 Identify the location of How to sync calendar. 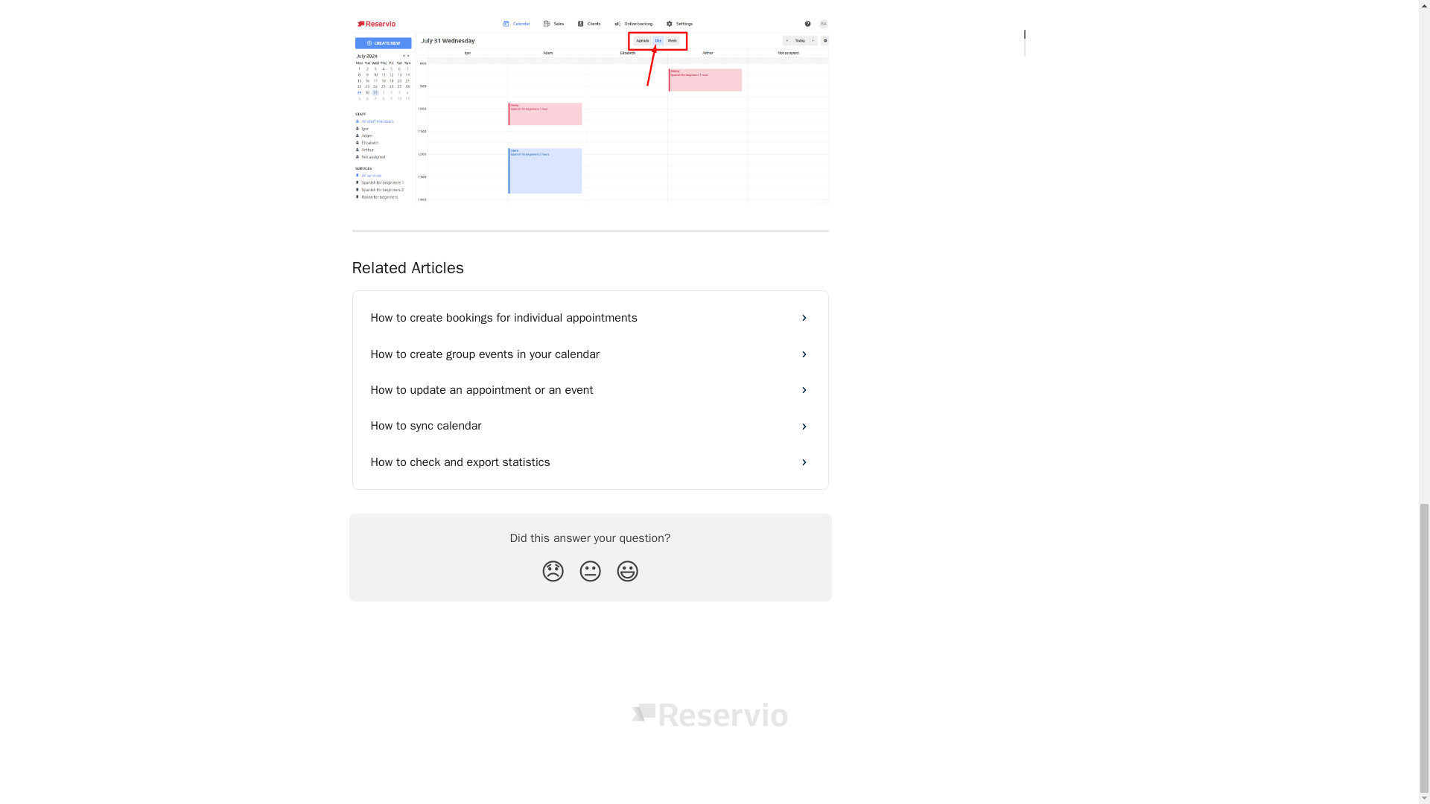
(590, 426).